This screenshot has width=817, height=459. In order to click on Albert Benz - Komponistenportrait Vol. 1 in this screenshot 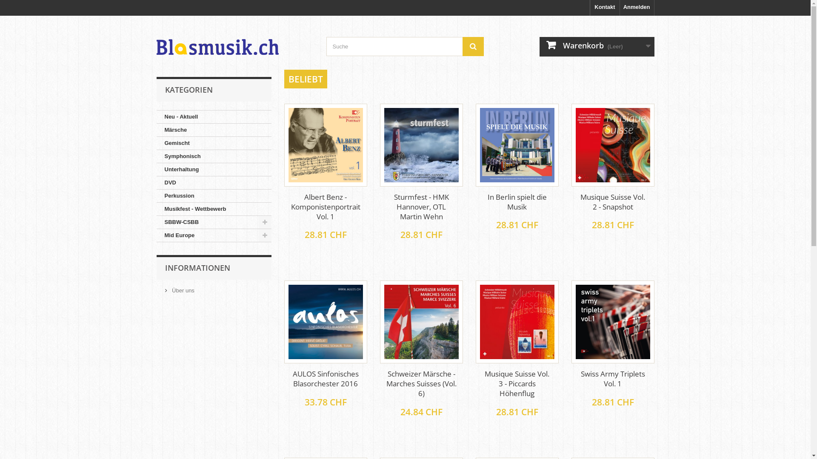, I will do `click(326, 145)`.